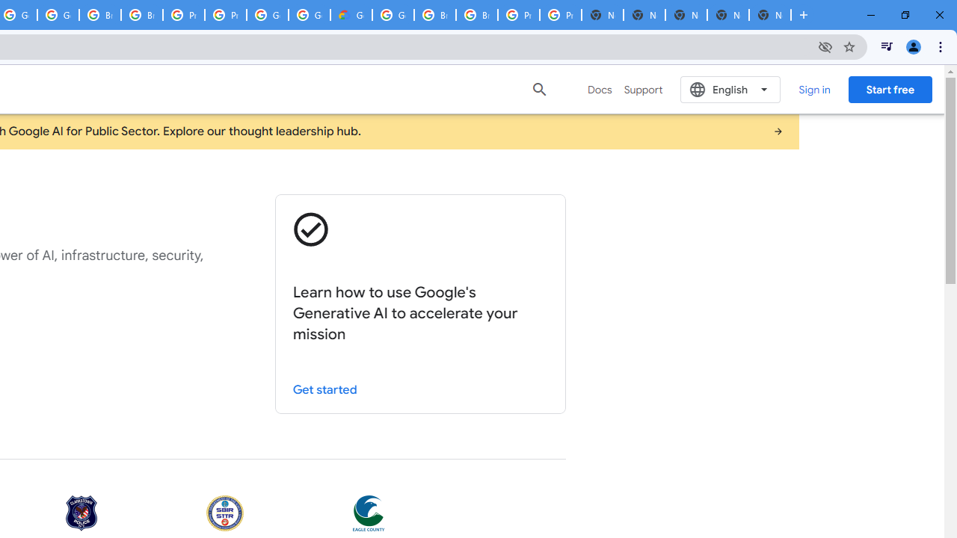 This screenshot has height=538, width=957. What do you see at coordinates (225, 514) in the screenshot?
I see `U.S. Navy` at bounding box center [225, 514].